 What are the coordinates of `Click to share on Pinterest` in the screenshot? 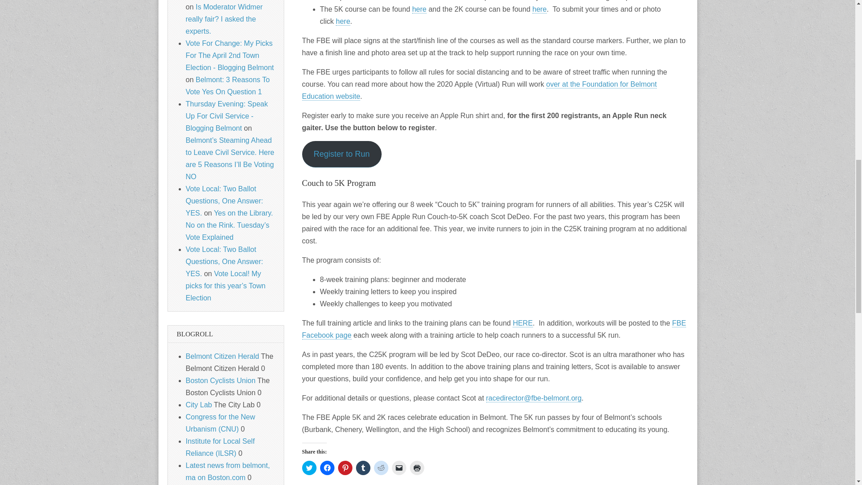 It's located at (345, 468).